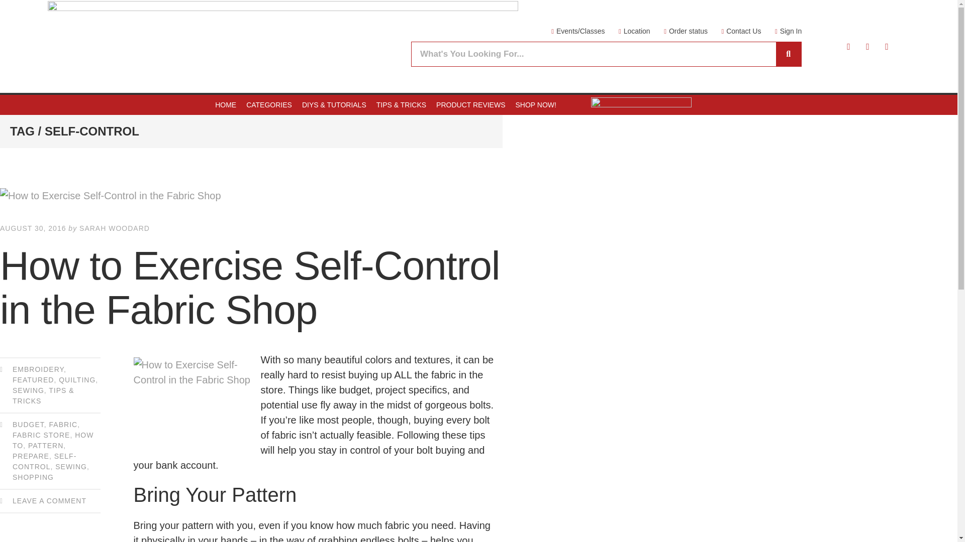  Describe the element at coordinates (788, 54) in the screenshot. I see `Search` at that location.